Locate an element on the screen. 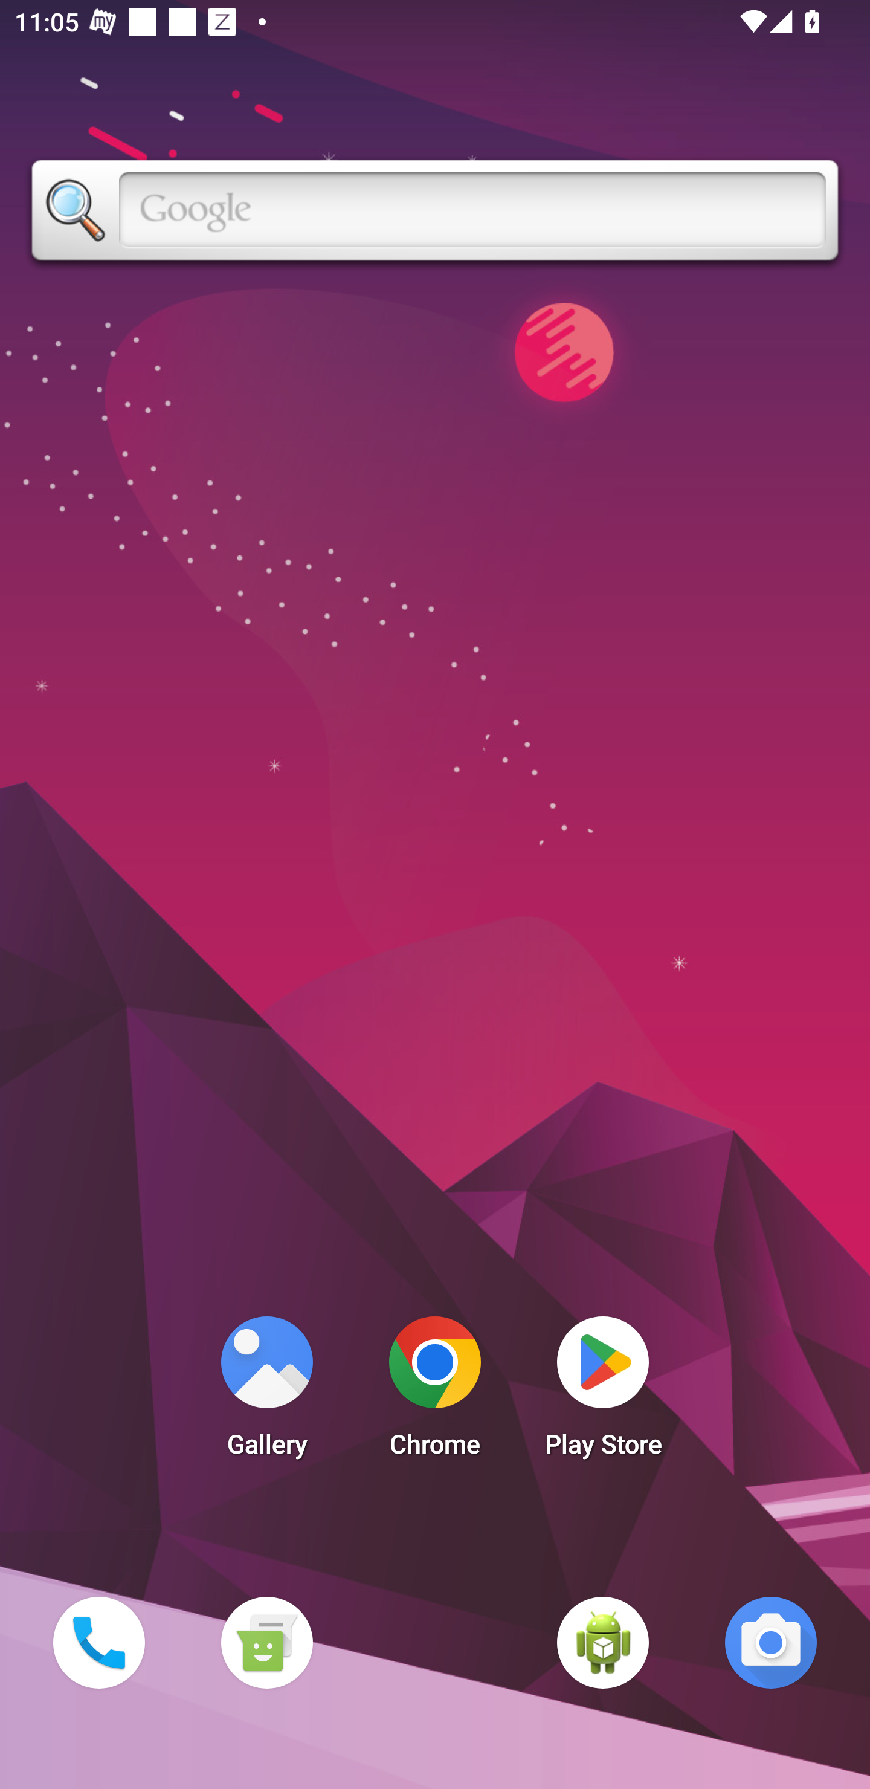 The height and width of the screenshot is (1789, 870). Camera is located at coordinates (771, 1642).